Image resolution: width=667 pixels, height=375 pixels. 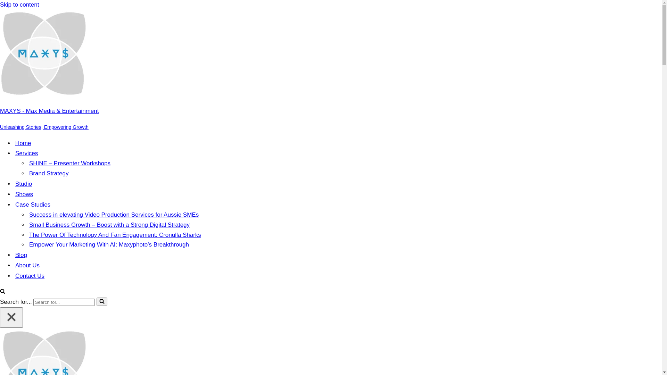 What do you see at coordinates (33, 205) in the screenshot?
I see `Case Studies` at bounding box center [33, 205].